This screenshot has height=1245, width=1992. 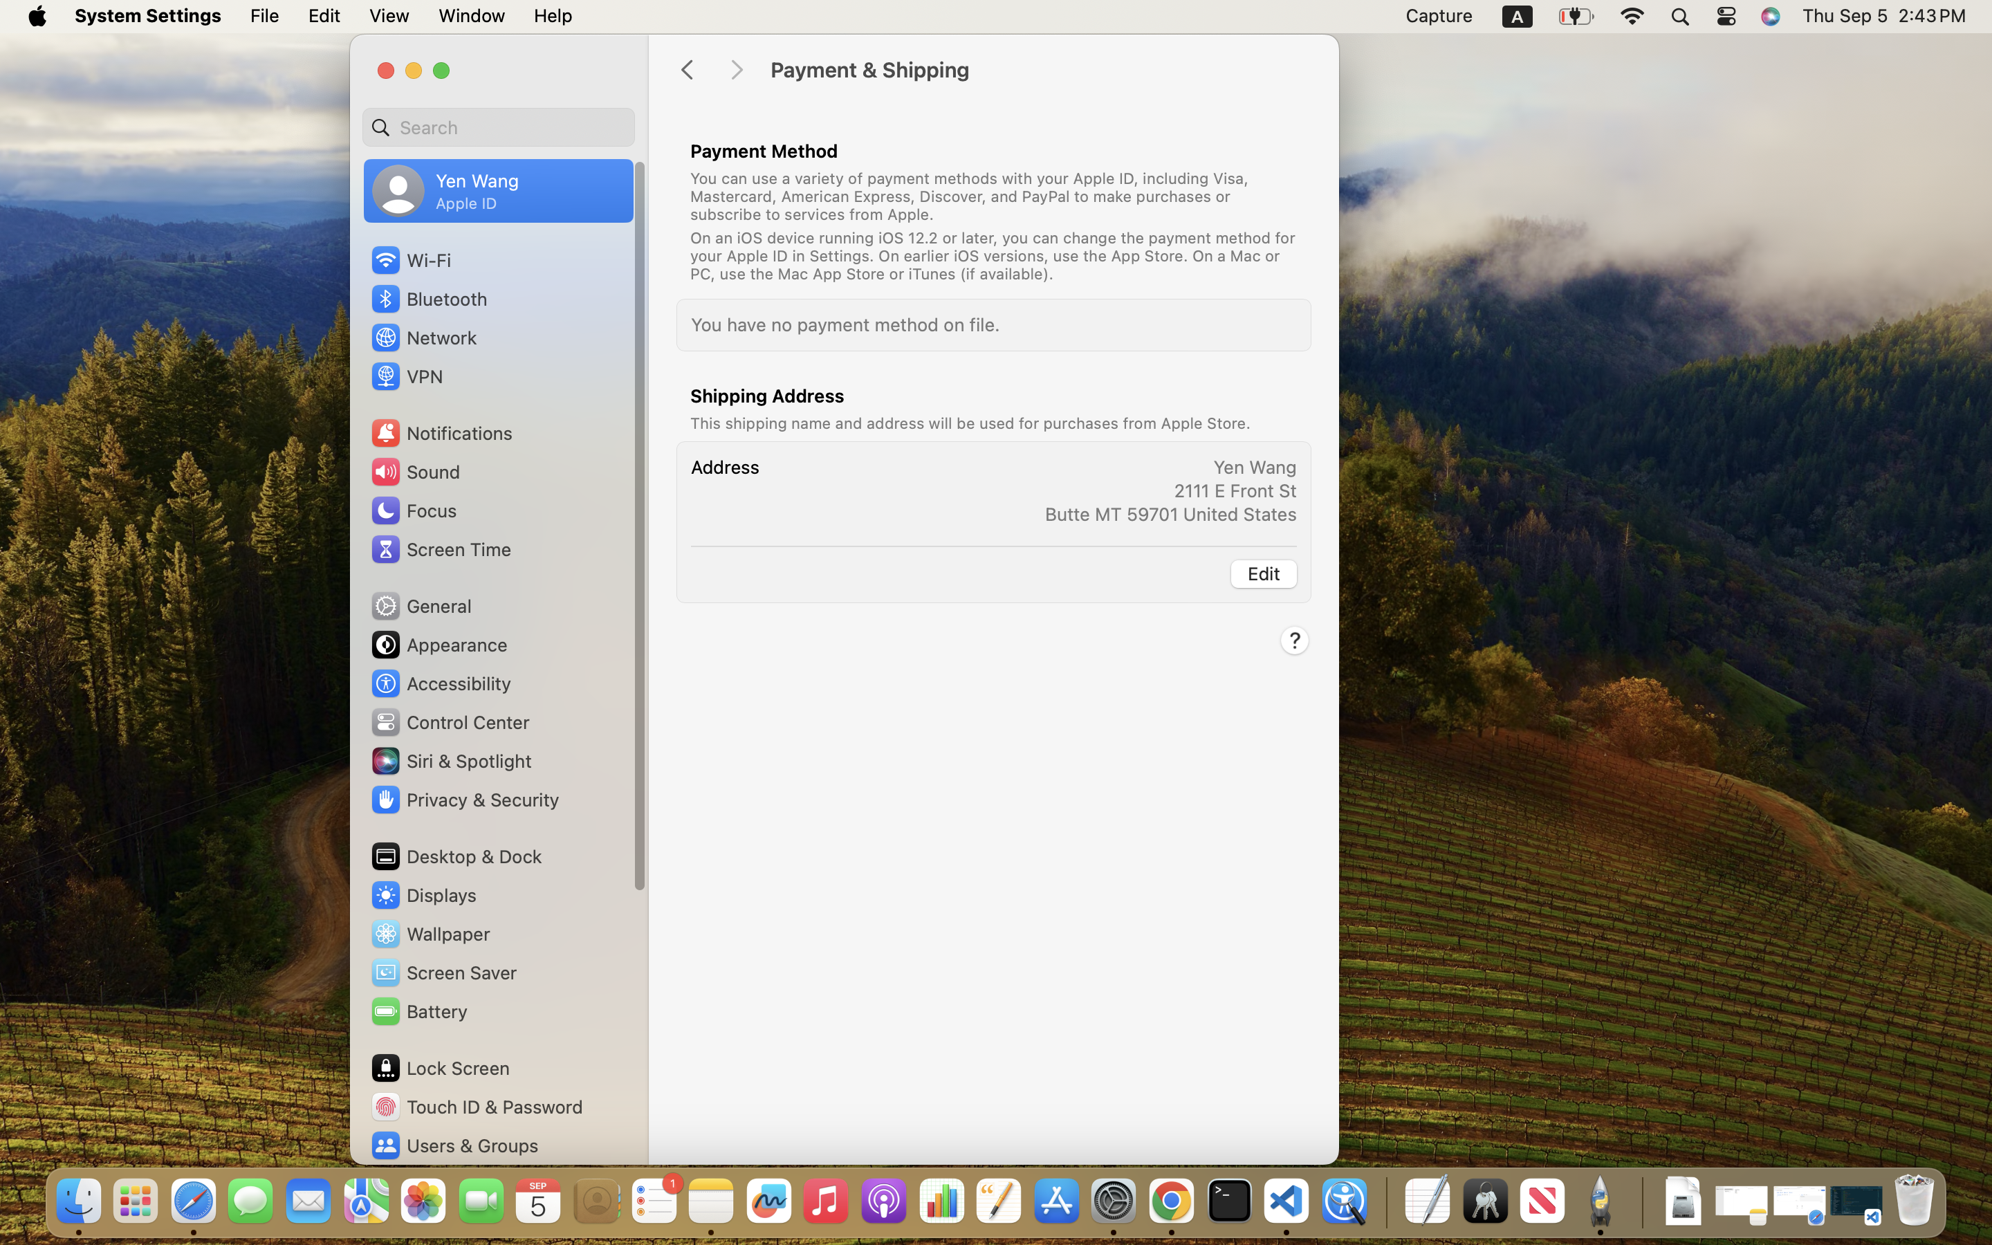 What do you see at coordinates (443, 972) in the screenshot?
I see `Screen Saver` at bounding box center [443, 972].